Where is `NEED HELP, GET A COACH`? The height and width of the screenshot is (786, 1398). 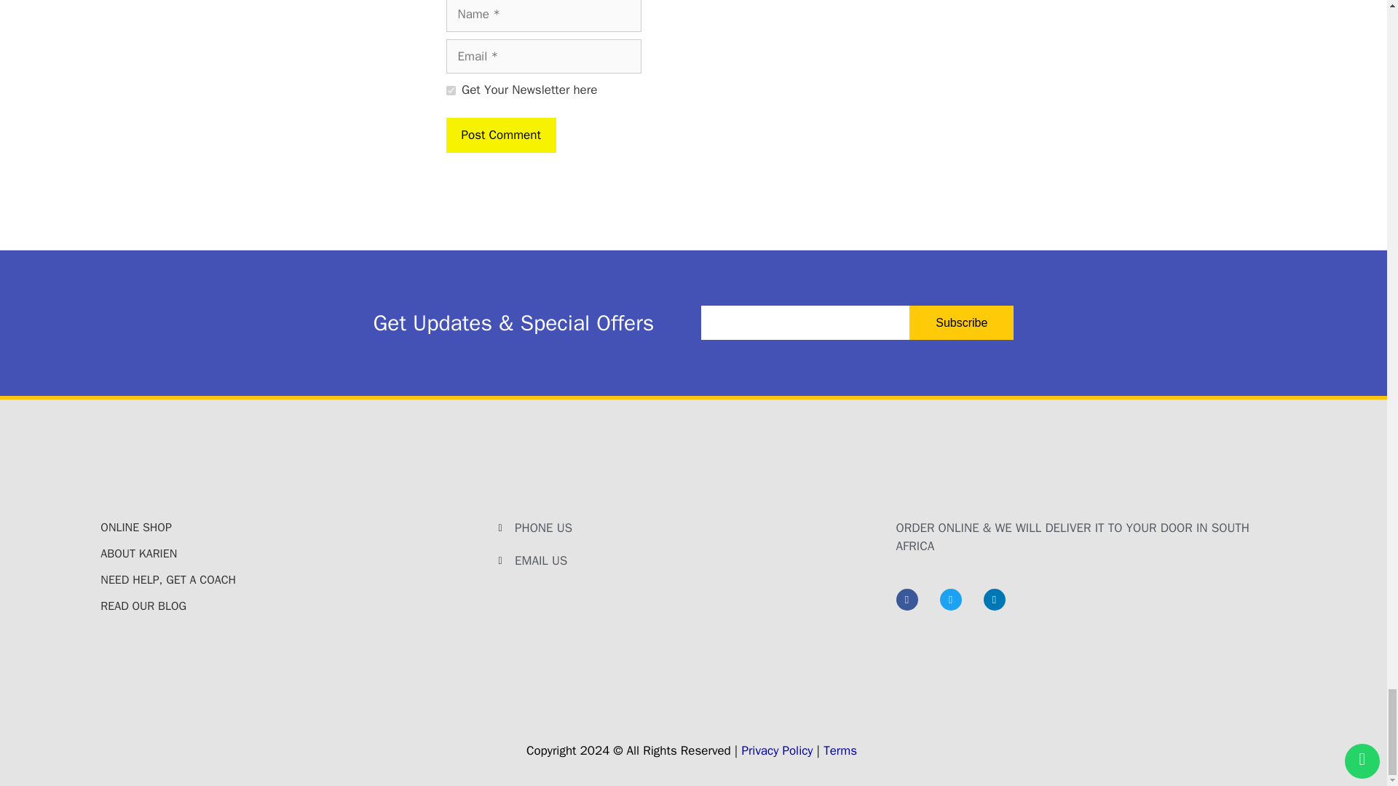
NEED HELP, GET A COACH is located at coordinates (296, 579).